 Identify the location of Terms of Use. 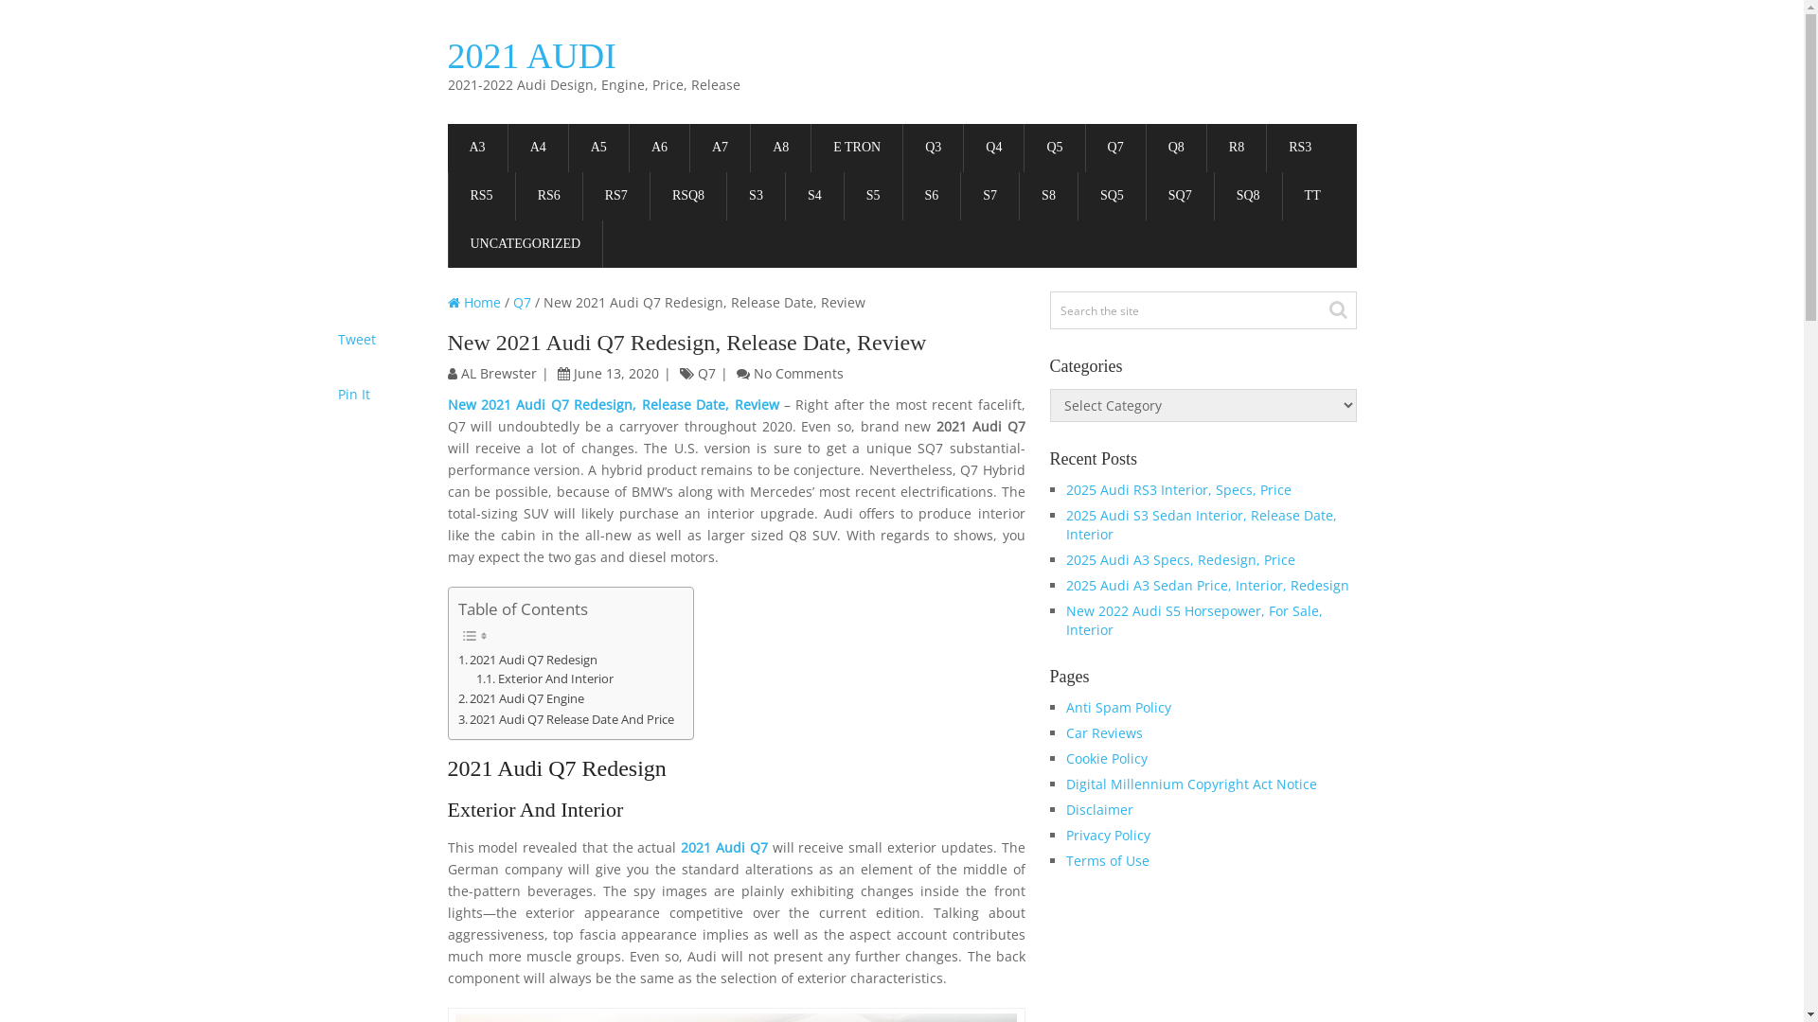
(1108, 861).